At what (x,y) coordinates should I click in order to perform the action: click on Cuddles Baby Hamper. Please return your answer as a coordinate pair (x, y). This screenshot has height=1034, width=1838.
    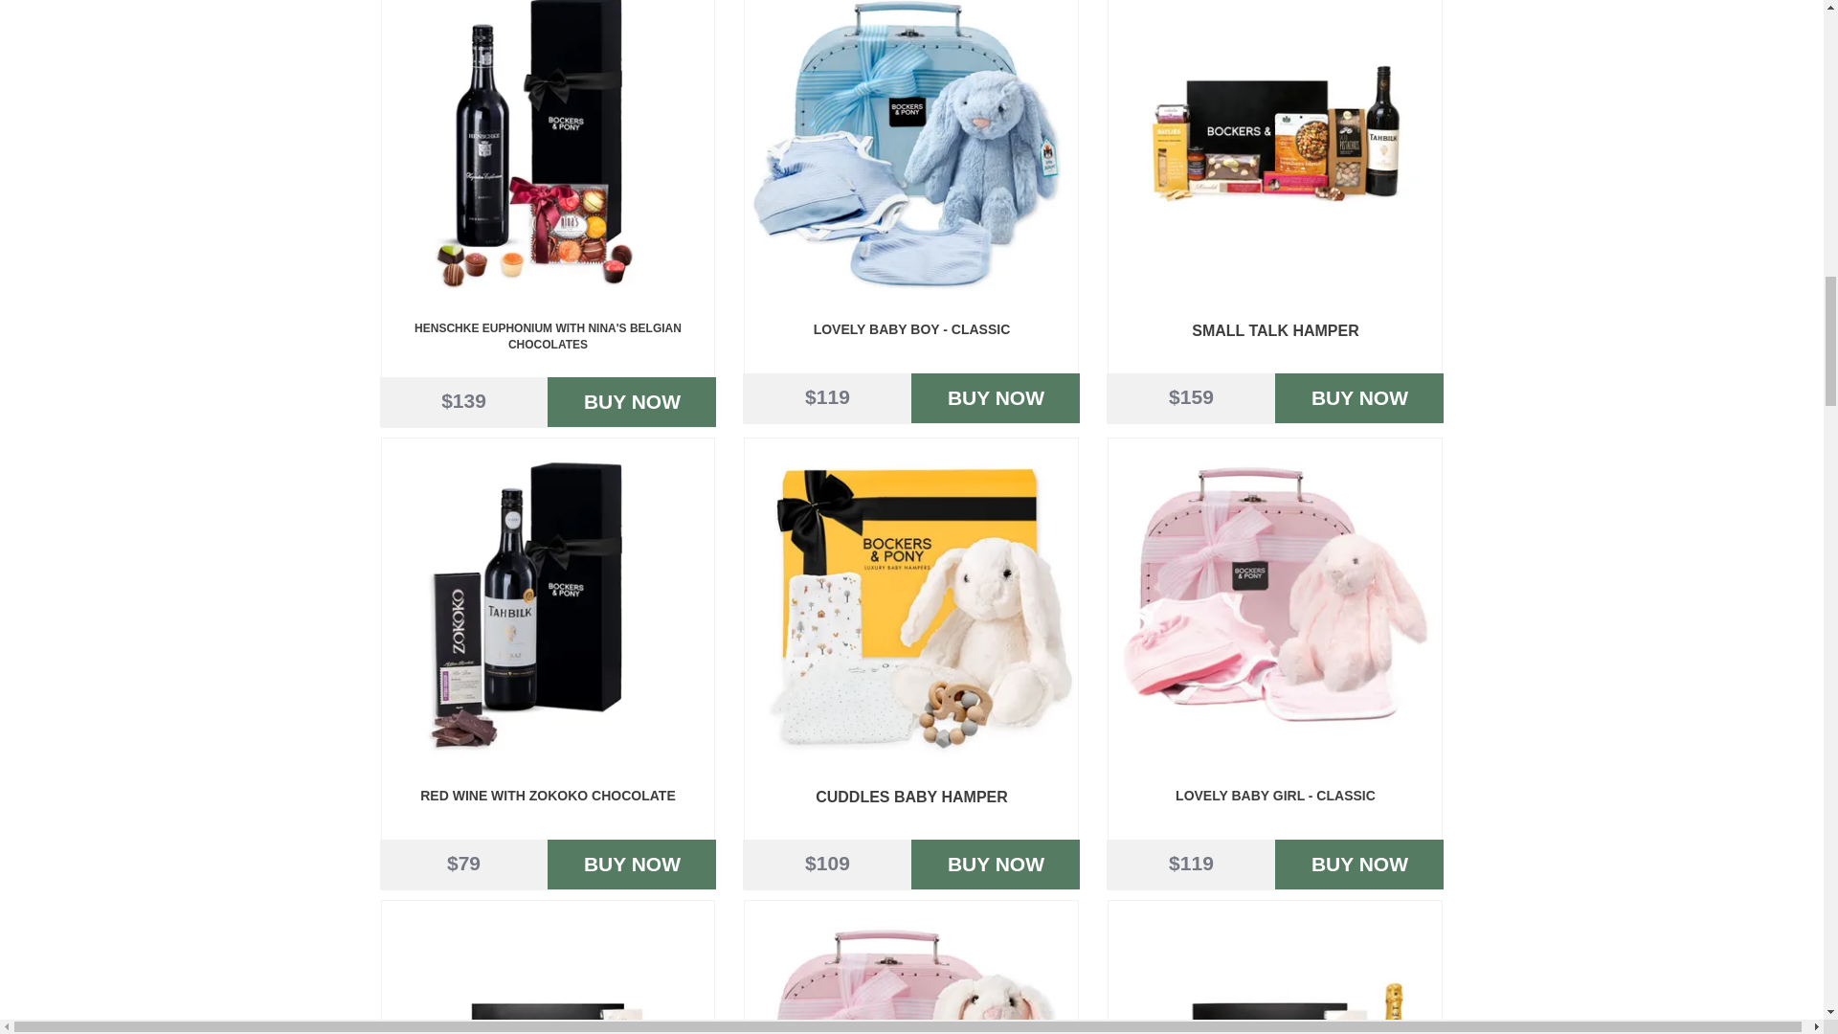
    Looking at the image, I should click on (910, 605).